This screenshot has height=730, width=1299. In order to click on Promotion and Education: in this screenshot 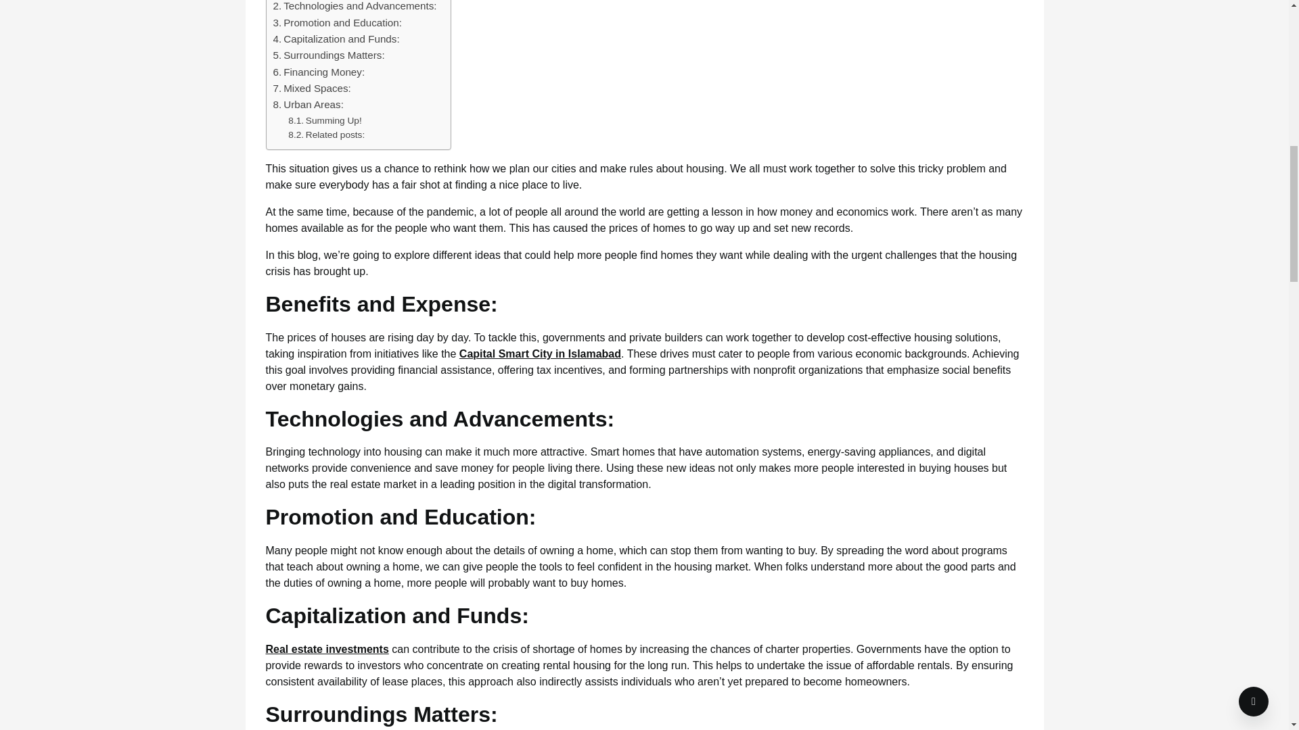, I will do `click(338, 23)`.